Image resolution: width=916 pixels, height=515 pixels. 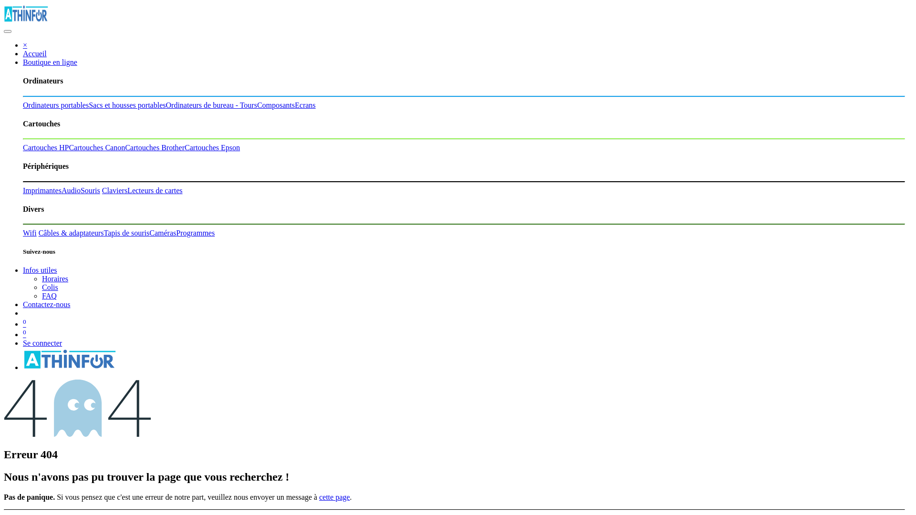 What do you see at coordinates (46, 148) in the screenshot?
I see `Cartouches HP` at bounding box center [46, 148].